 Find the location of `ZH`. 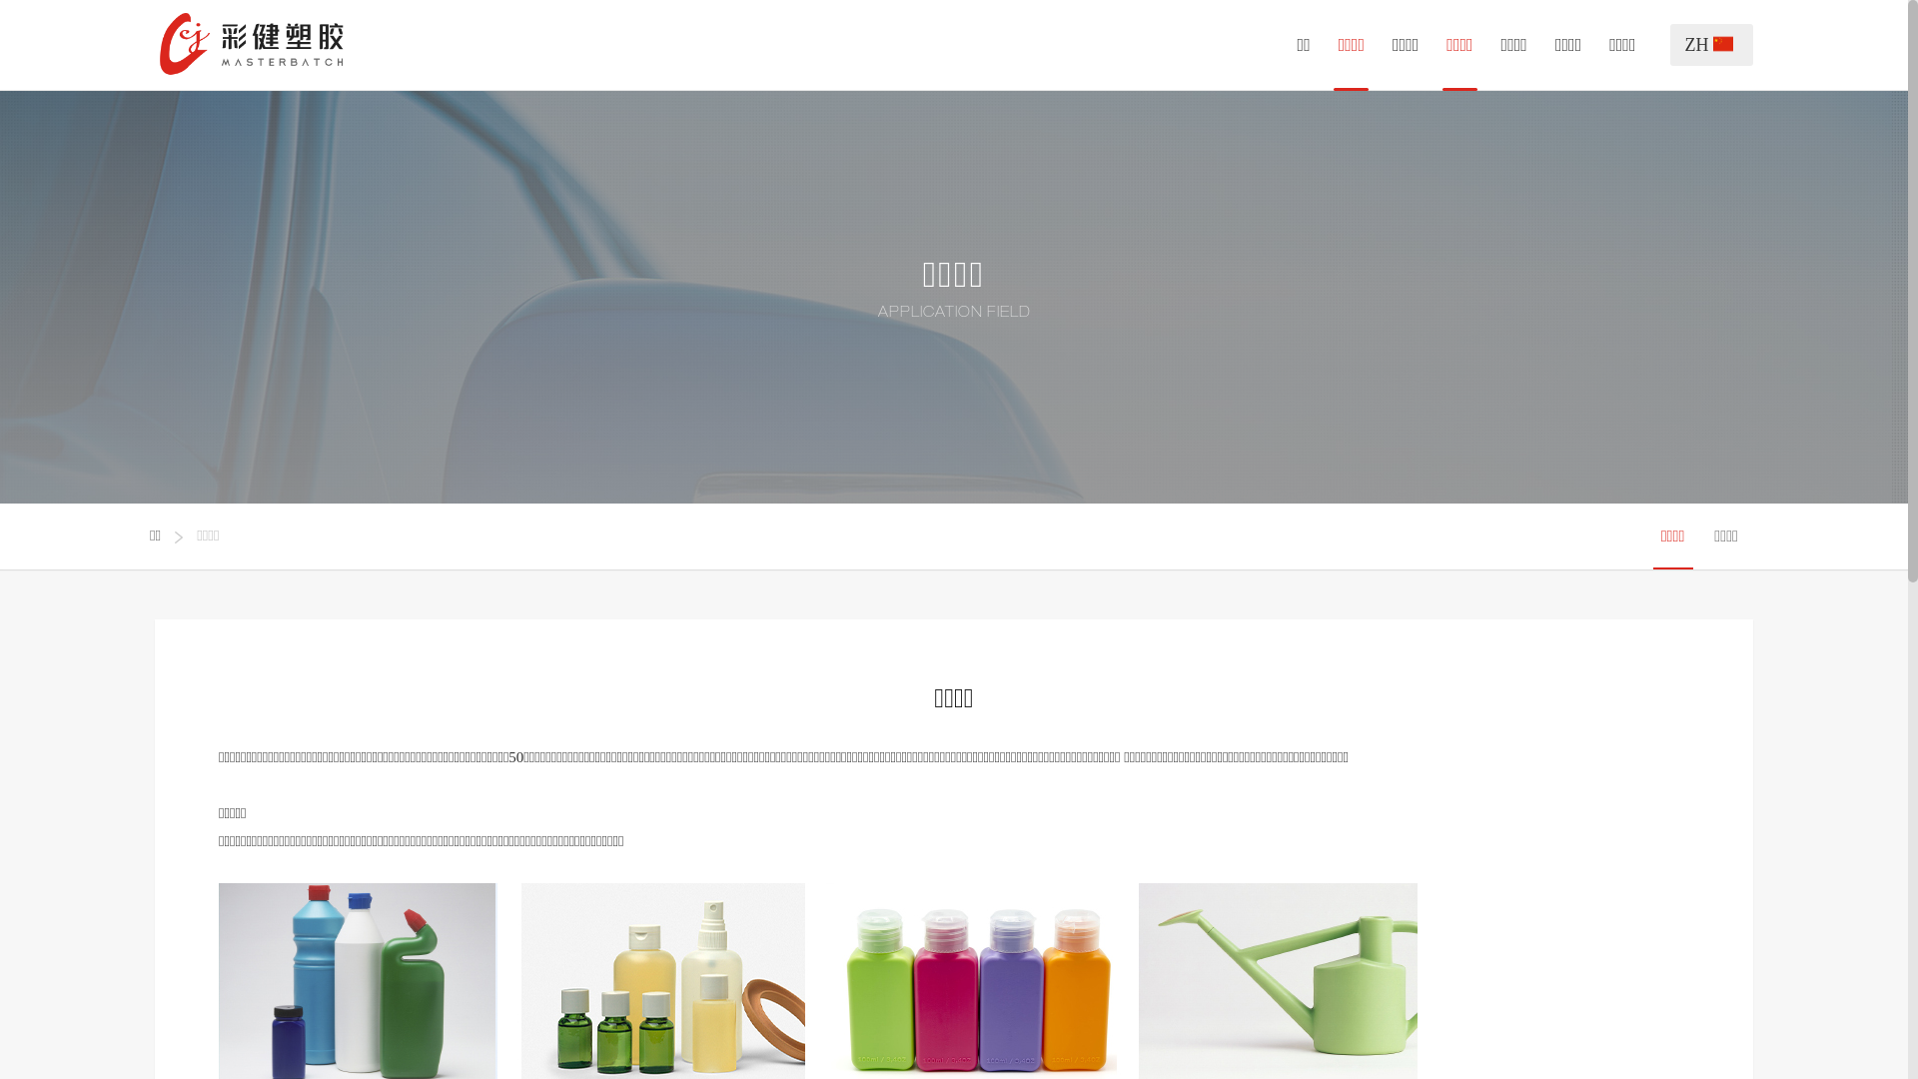

ZH is located at coordinates (1712, 45).